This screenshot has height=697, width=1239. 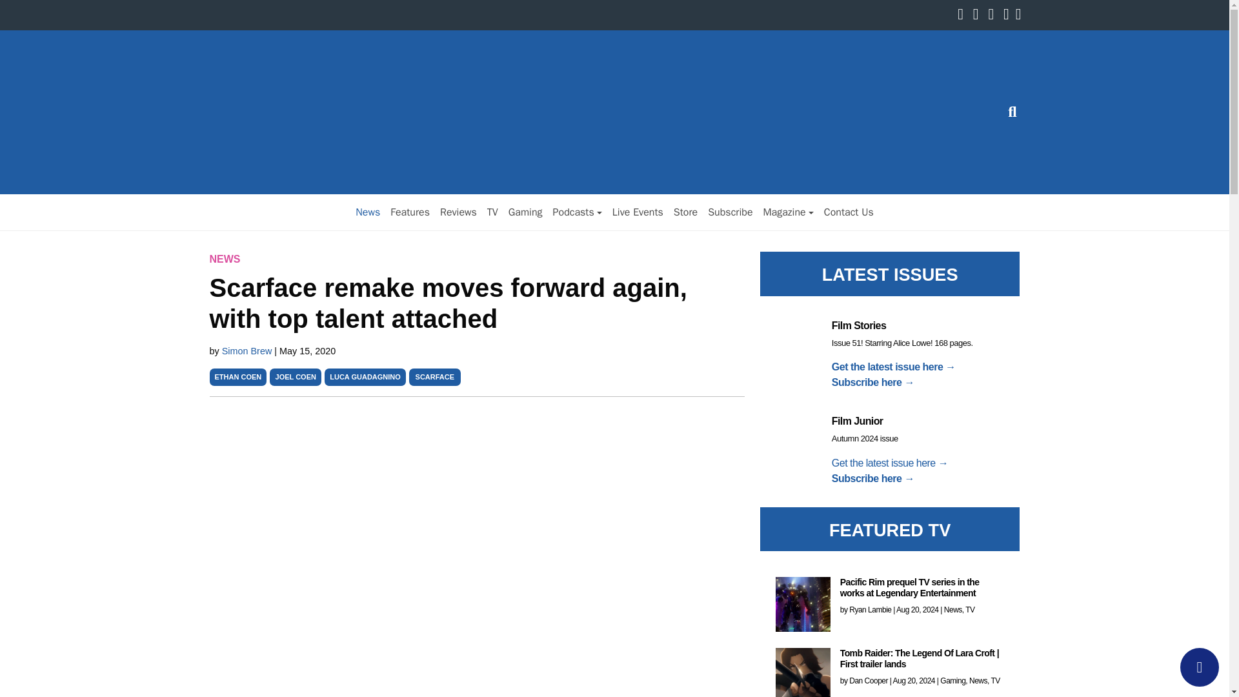 What do you see at coordinates (525, 212) in the screenshot?
I see `Gaming` at bounding box center [525, 212].